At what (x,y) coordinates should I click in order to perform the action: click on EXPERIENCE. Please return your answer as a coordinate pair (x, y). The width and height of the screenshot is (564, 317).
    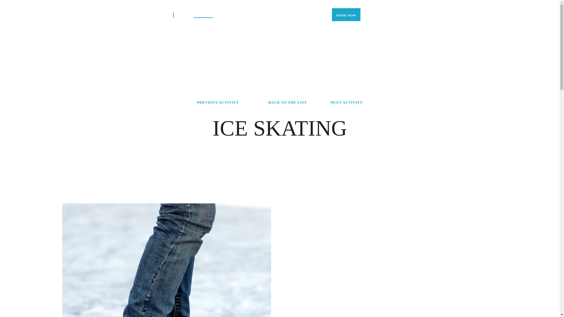
    Looking at the image, I should click on (203, 15).